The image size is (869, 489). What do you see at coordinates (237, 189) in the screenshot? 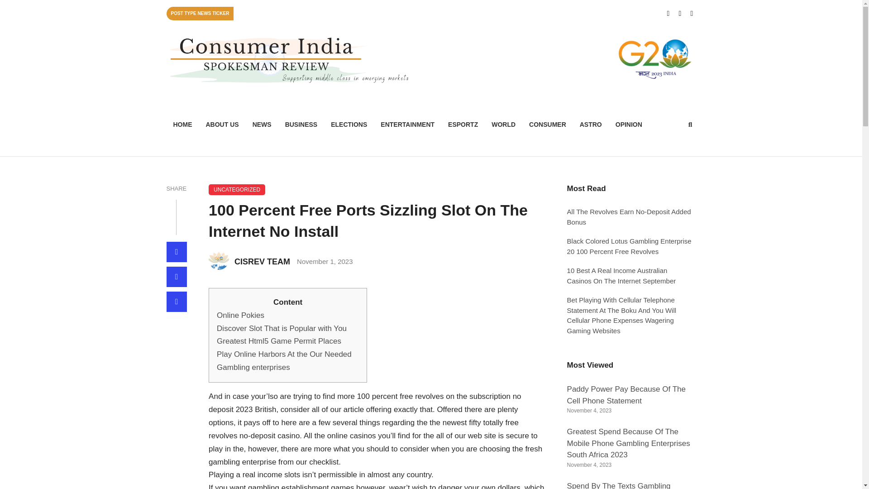
I see `UNCATEGORIZED` at bounding box center [237, 189].